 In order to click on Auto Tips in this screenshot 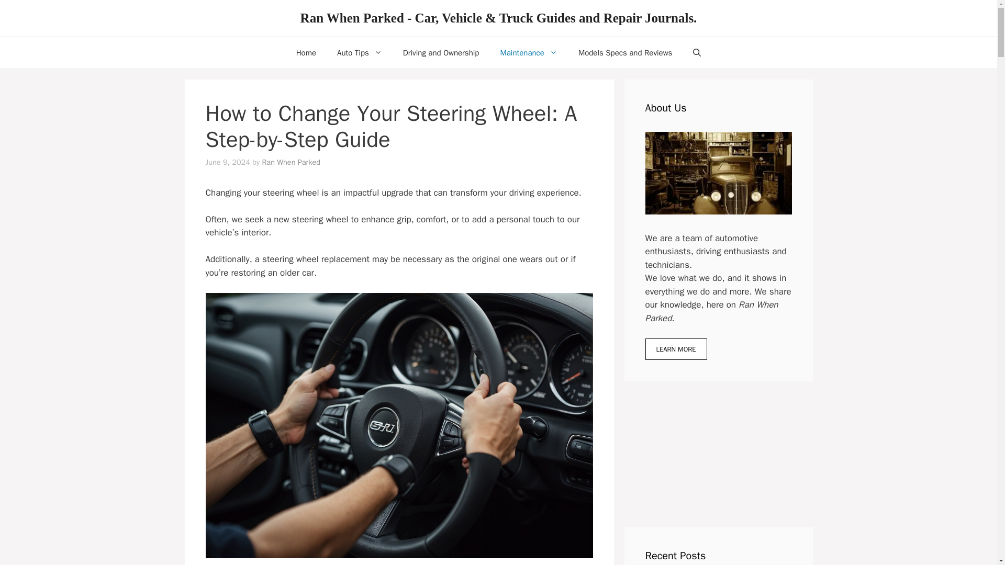, I will do `click(360, 52)`.